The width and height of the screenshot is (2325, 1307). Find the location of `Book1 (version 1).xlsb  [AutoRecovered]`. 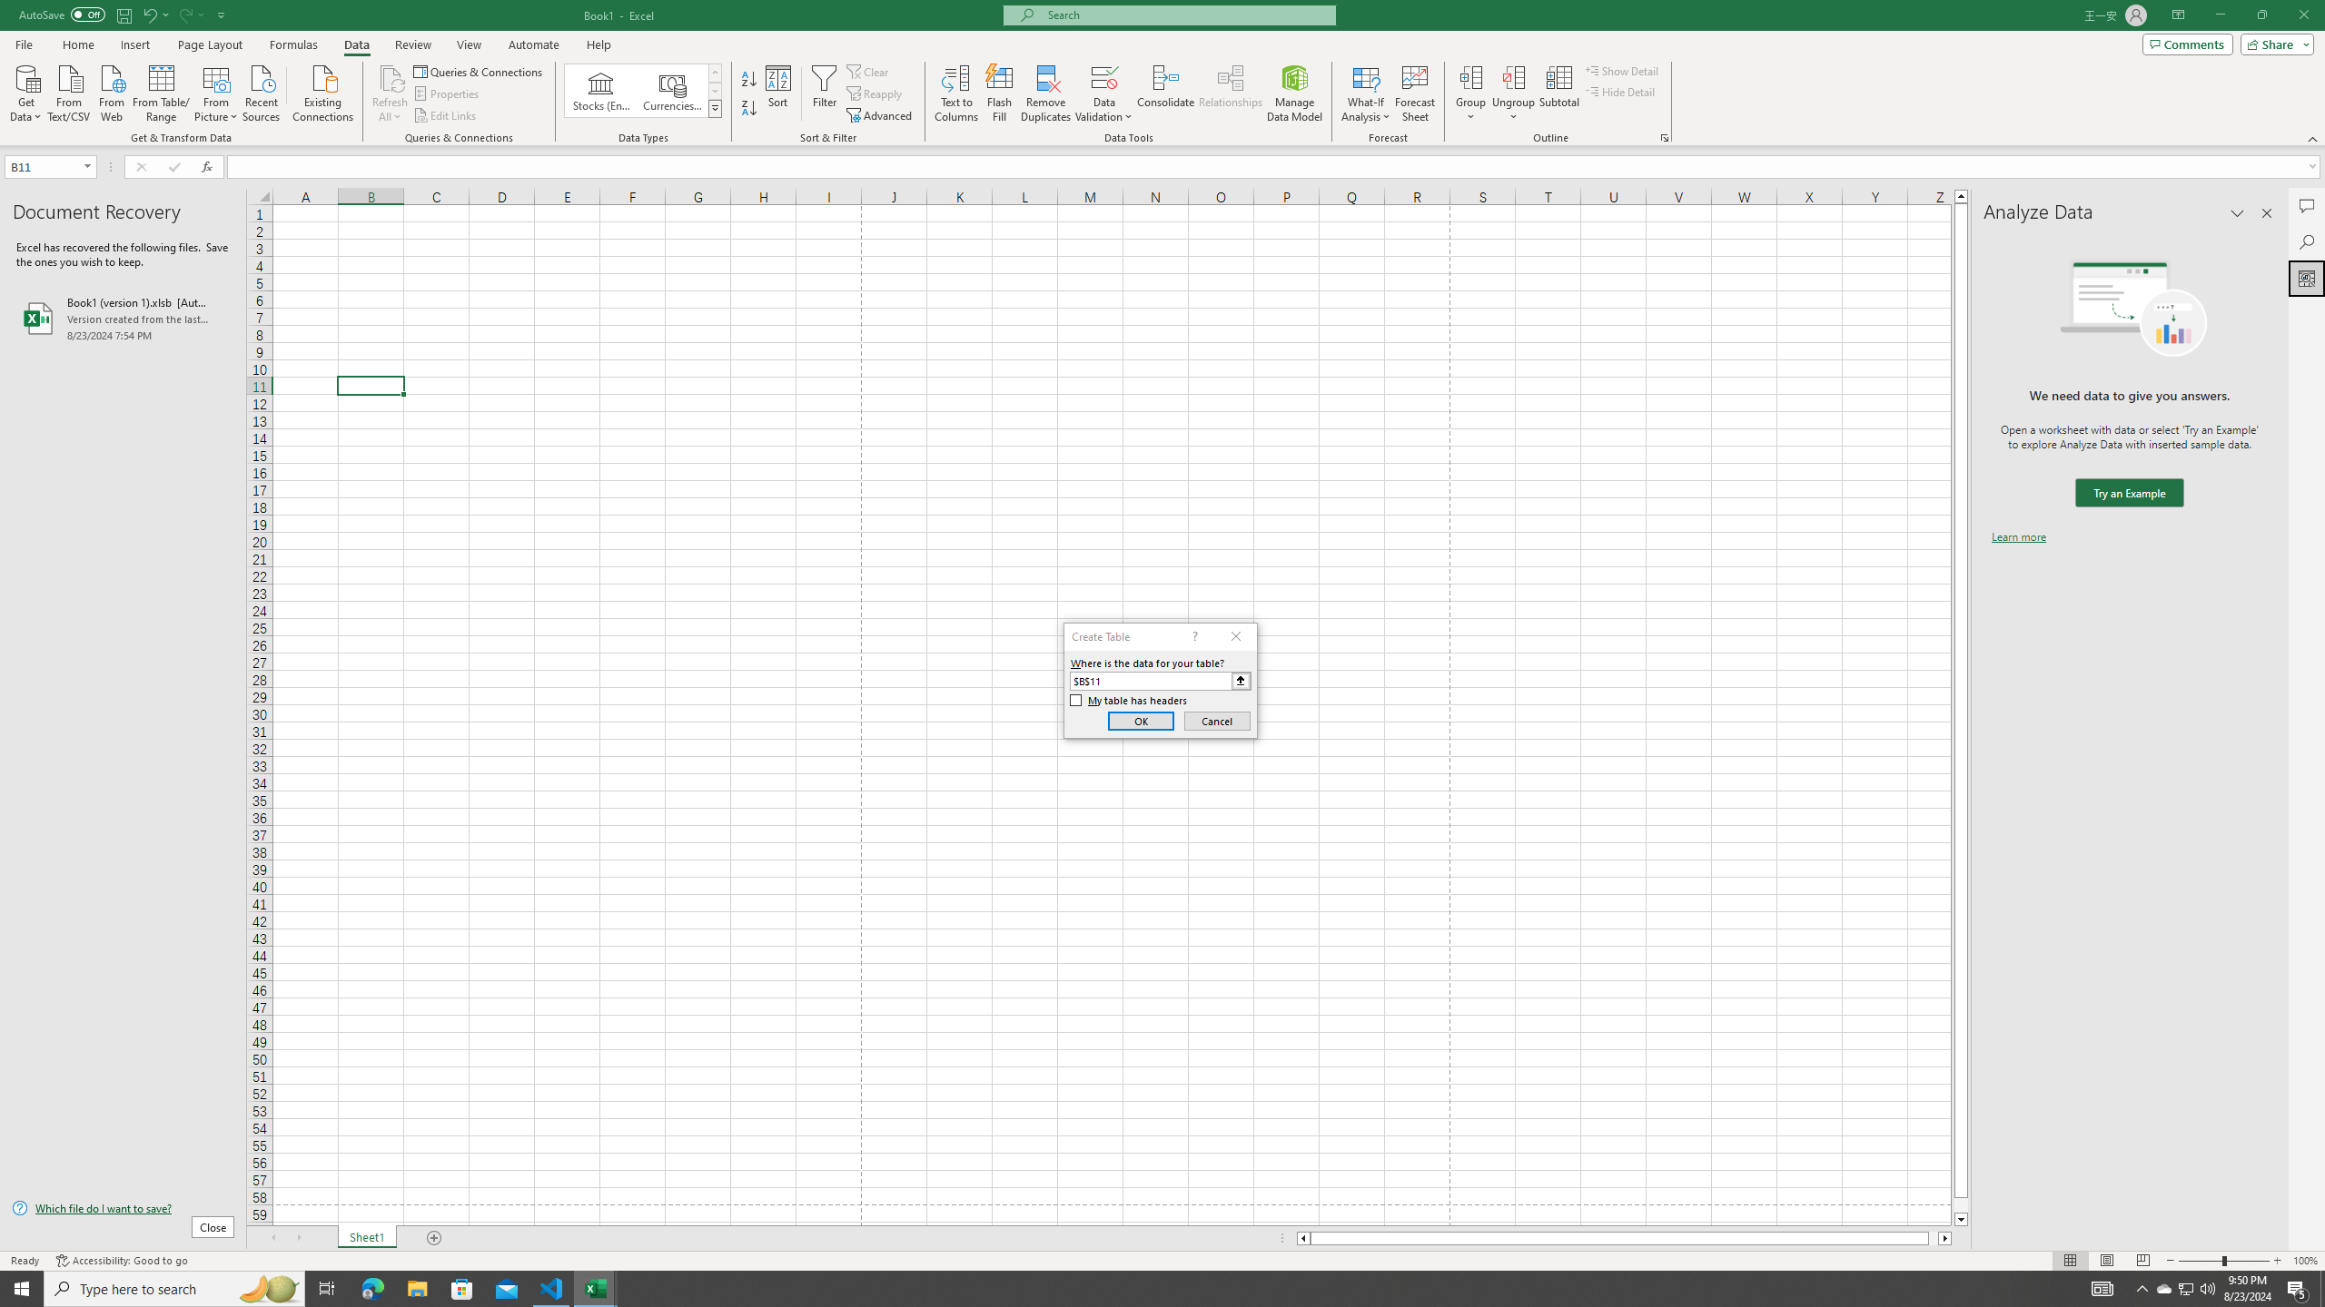

Book1 (version 1).xlsb  [AutoRecovered] is located at coordinates (123, 318).